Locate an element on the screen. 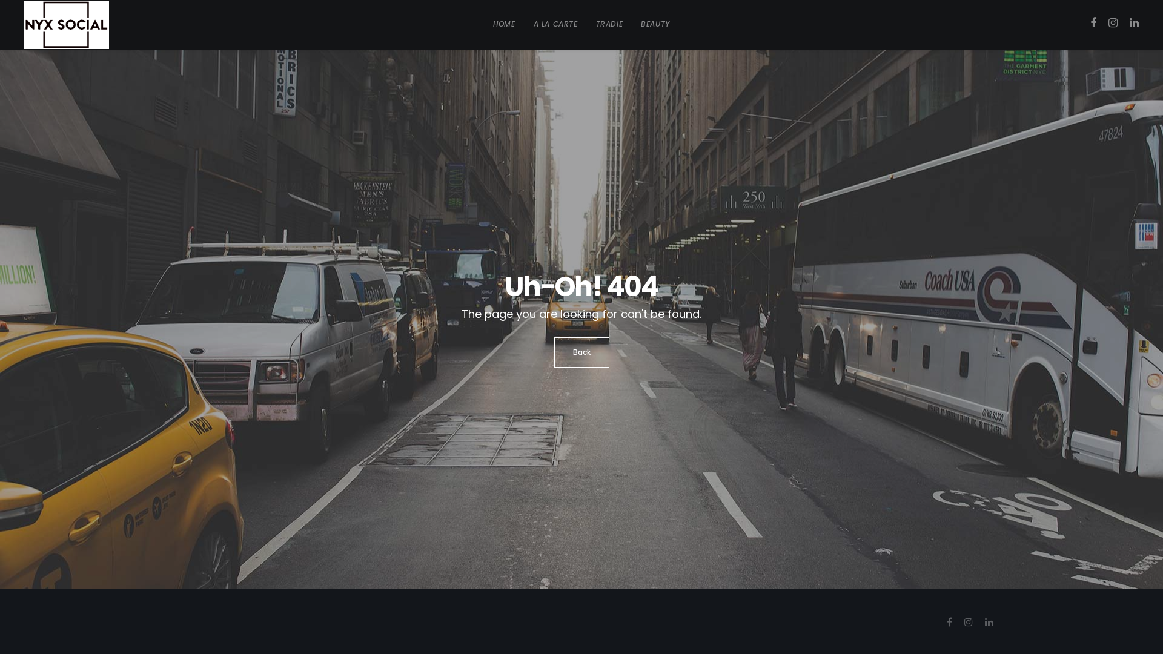 This screenshot has height=654, width=1163. TRADIE is located at coordinates (609, 24).